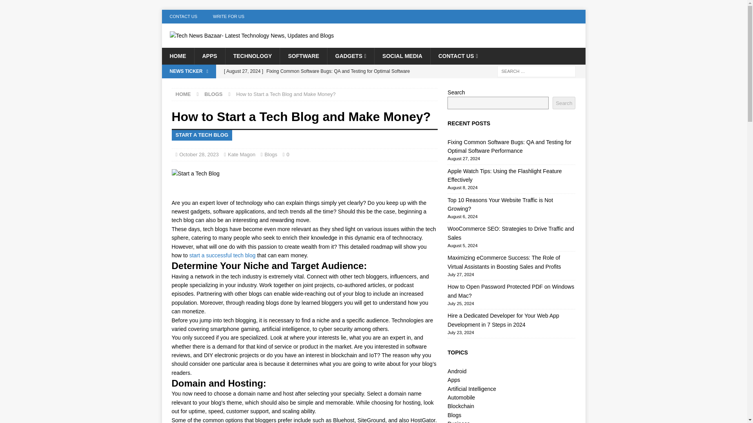 This screenshot has height=423, width=753. I want to click on start a successful tech blog, so click(223, 255).